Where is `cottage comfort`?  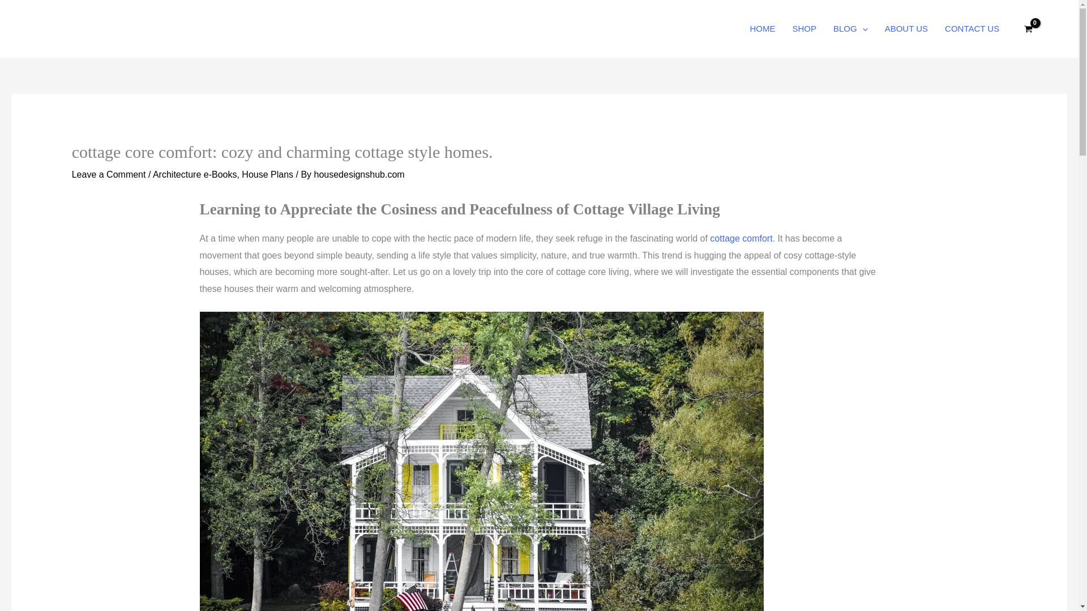
cottage comfort is located at coordinates (741, 238).